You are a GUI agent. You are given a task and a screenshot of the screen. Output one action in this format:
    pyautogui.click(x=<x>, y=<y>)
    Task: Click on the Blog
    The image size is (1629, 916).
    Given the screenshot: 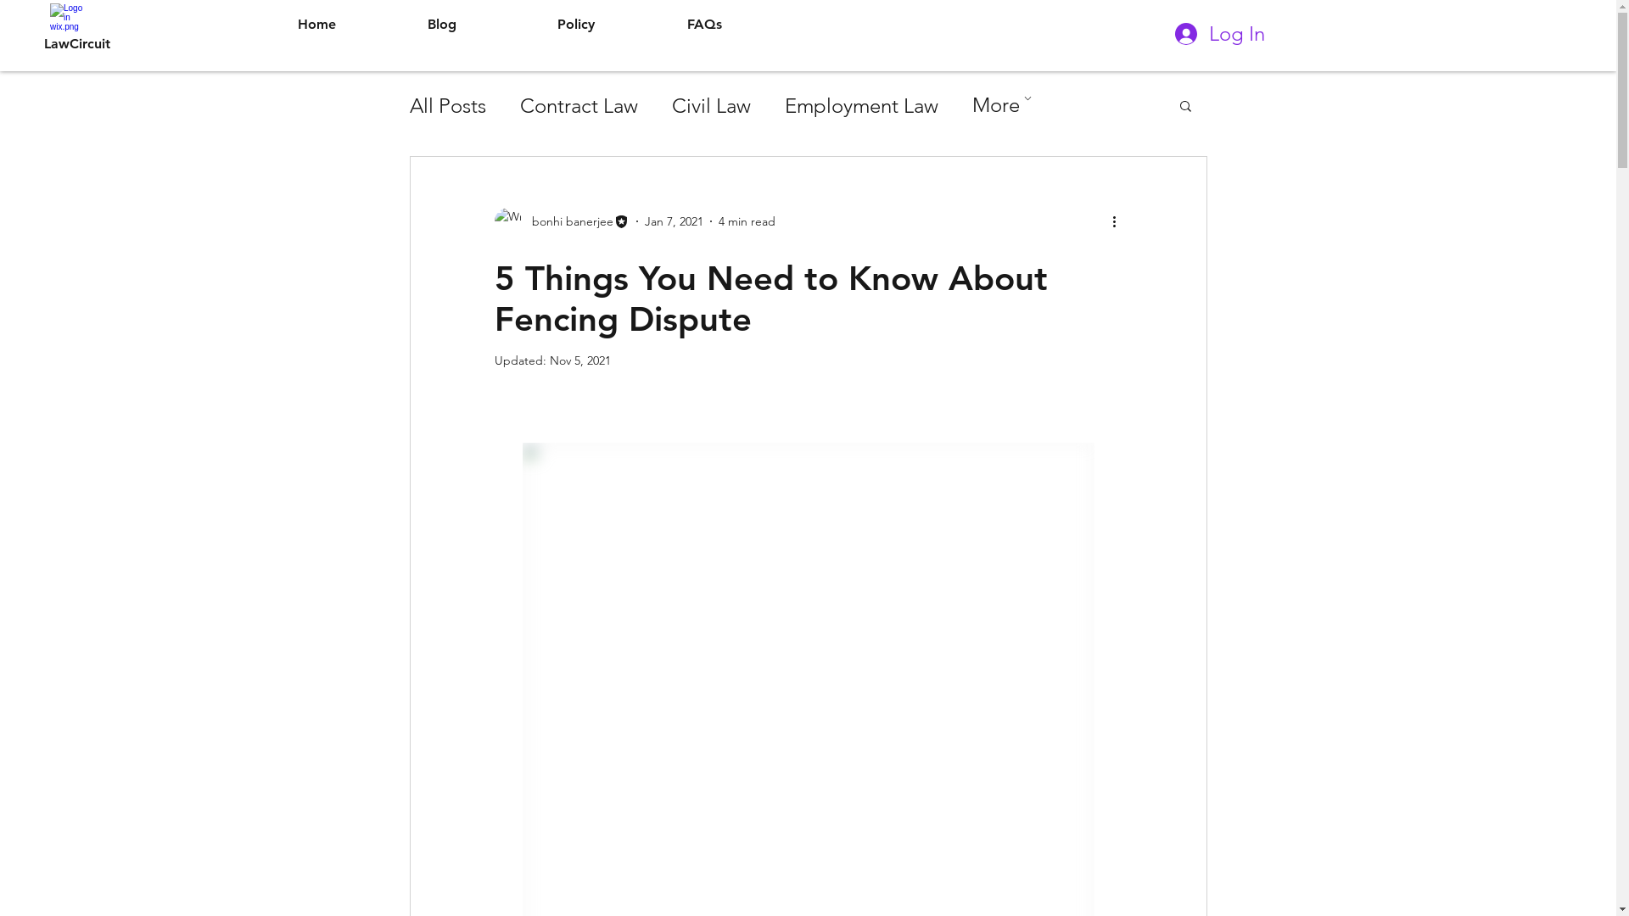 What is the action you would take?
    pyautogui.click(x=484, y=25)
    